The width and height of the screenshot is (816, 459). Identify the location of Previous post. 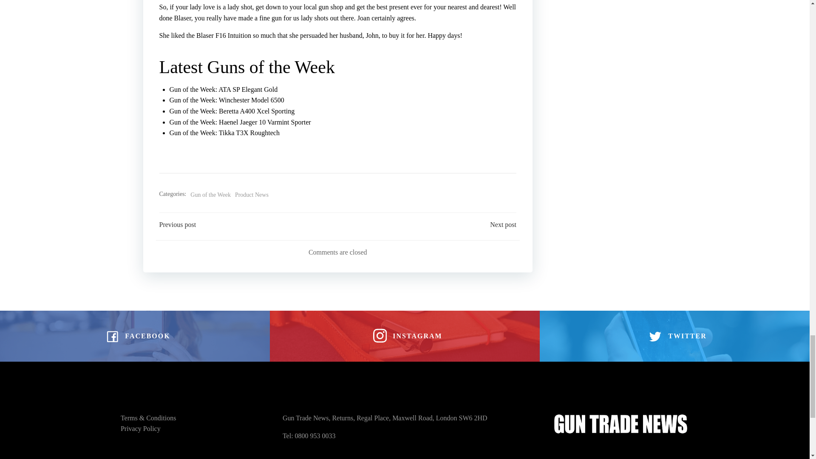
(177, 225).